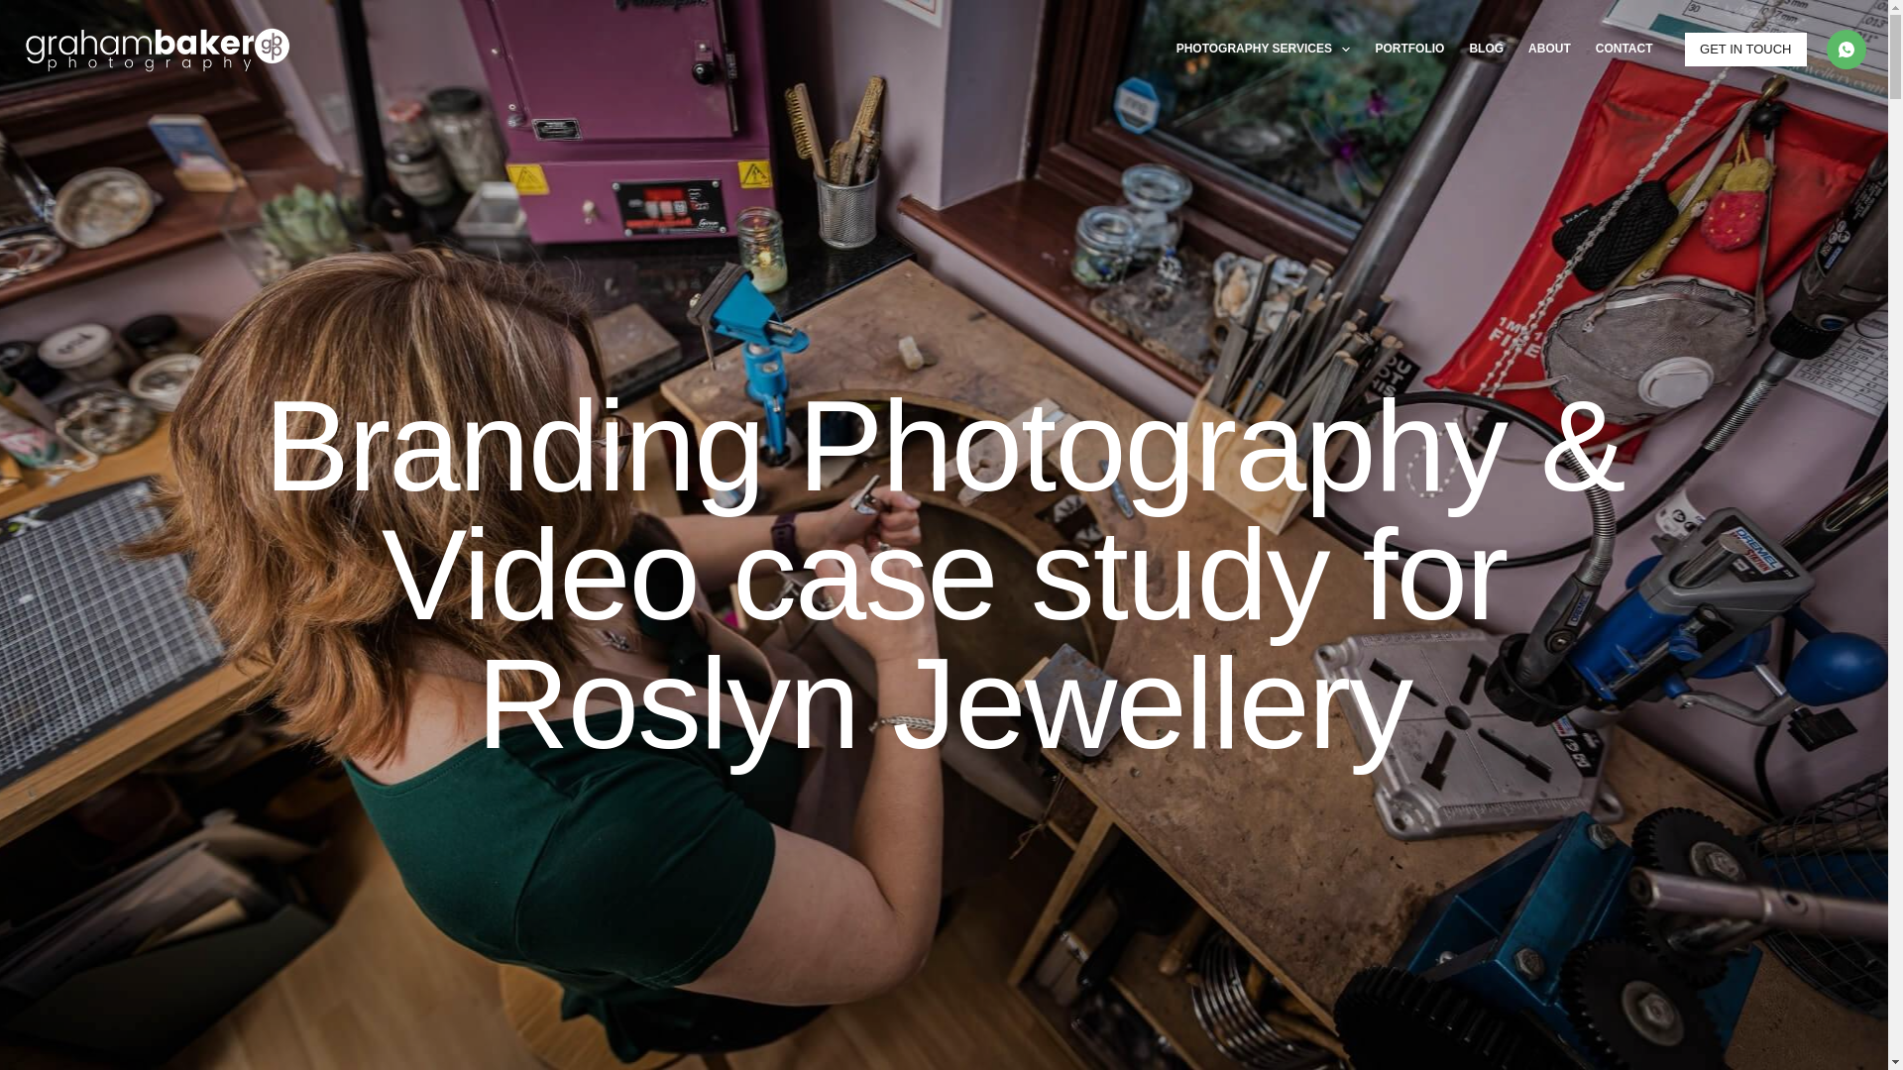 This screenshot has width=1903, height=1070. Describe the element at coordinates (20, 10) in the screenshot. I see `Skip to content` at that location.